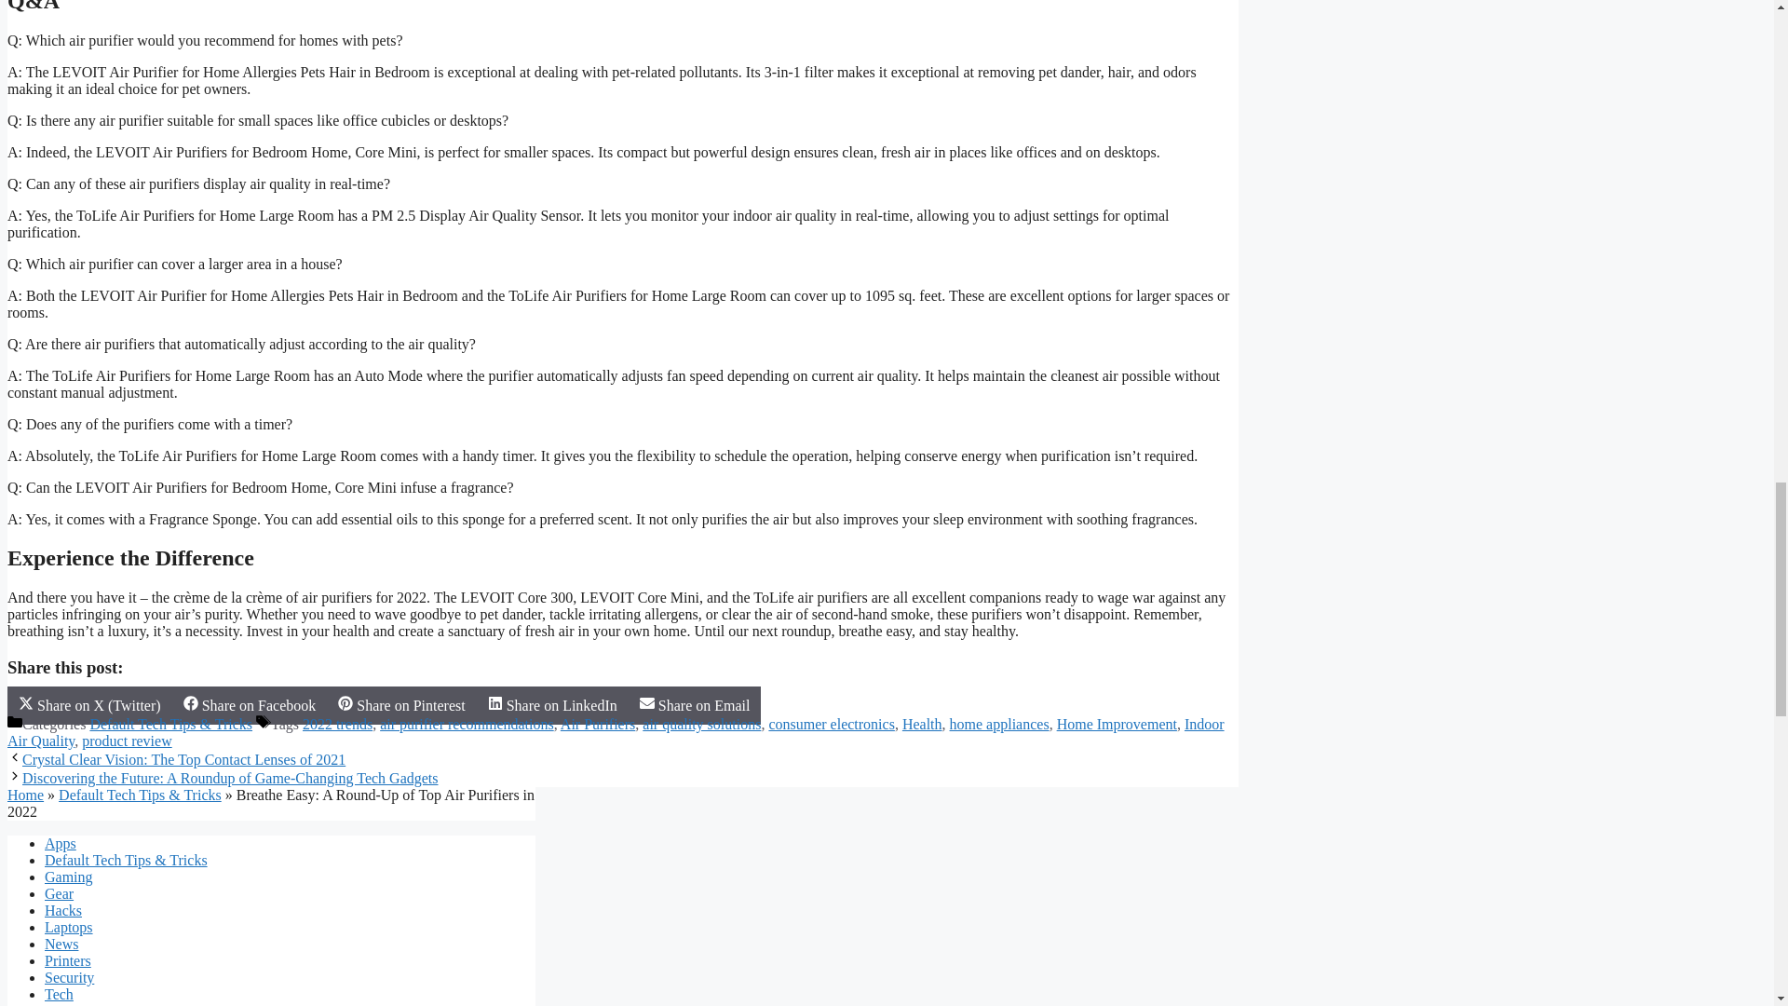  Describe the element at coordinates (616, 732) in the screenshot. I see `Indoor Air Quality` at that location.